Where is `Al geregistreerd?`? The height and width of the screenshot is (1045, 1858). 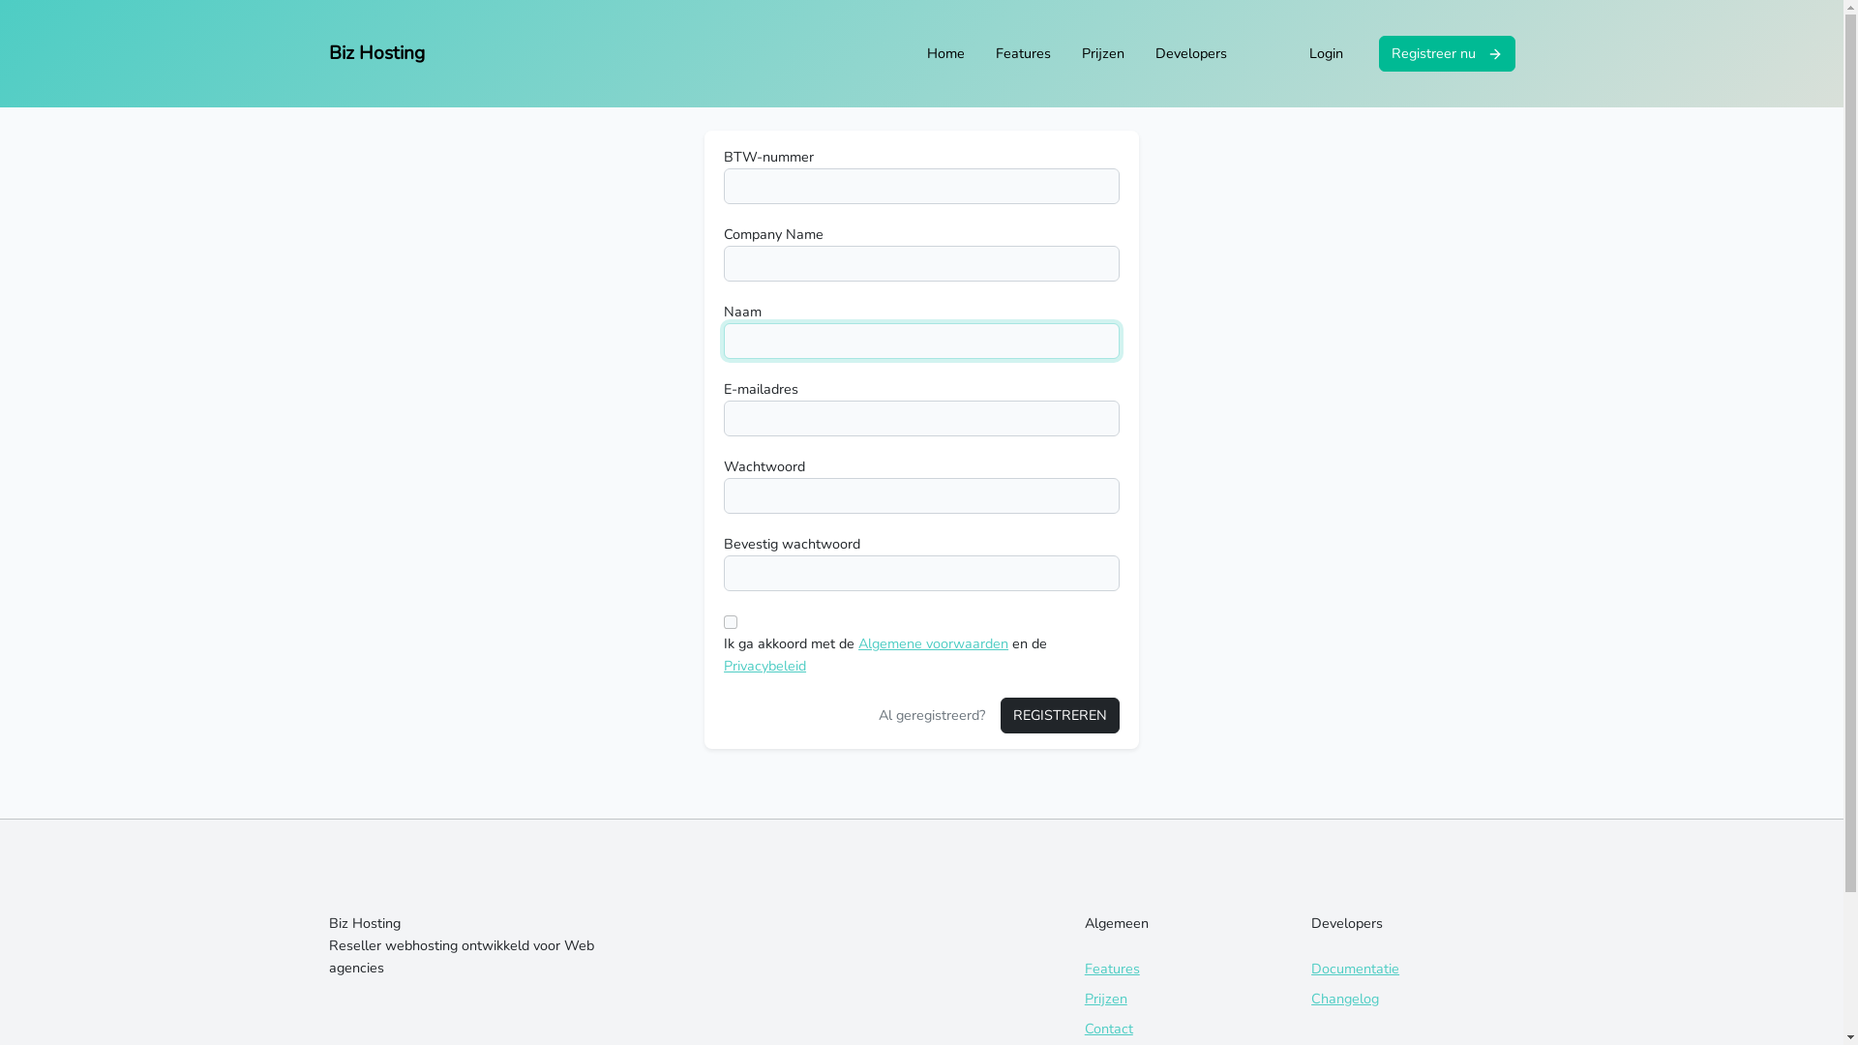
Al geregistreerd? is located at coordinates (931, 716).